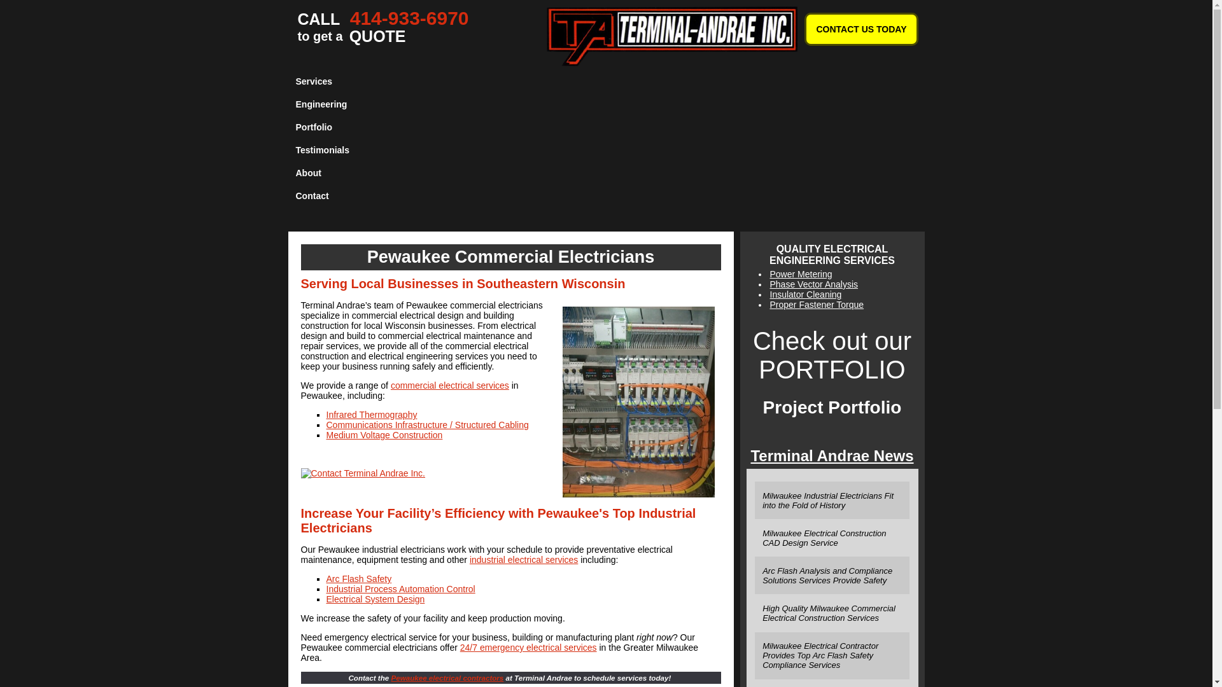  Describe the element at coordinates (371, 414) in the screenshot. I see `Infrared Thermography` at that location.